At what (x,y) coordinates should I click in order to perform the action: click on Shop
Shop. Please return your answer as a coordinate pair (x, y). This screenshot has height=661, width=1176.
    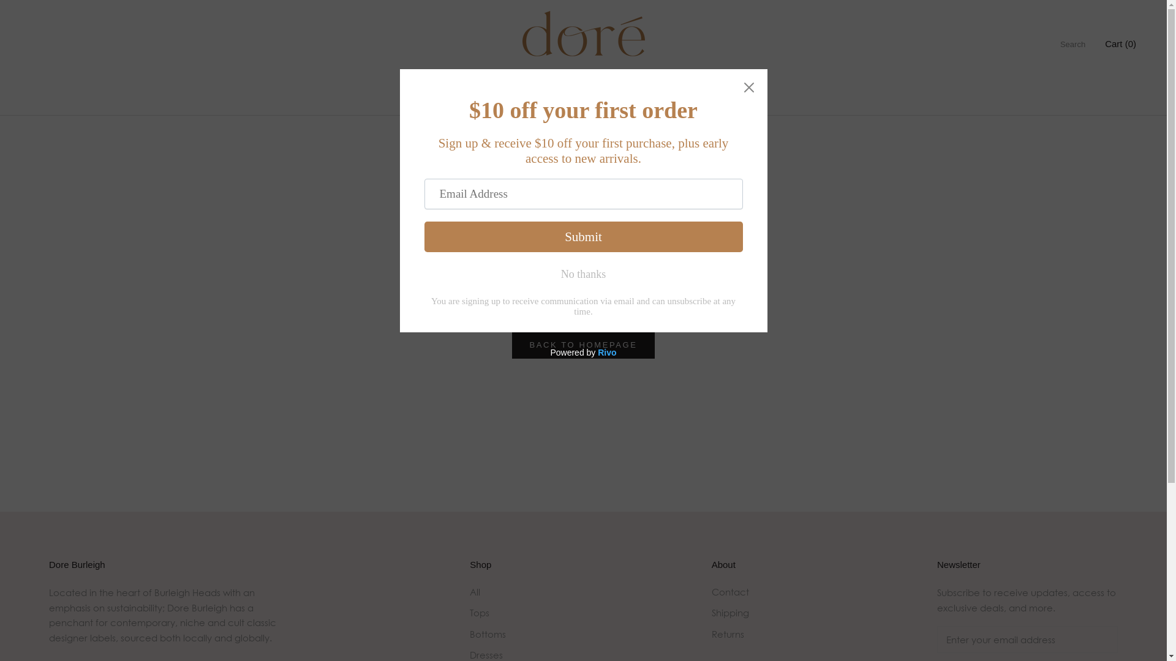
    Looking at the image, I should click on (567, 97).